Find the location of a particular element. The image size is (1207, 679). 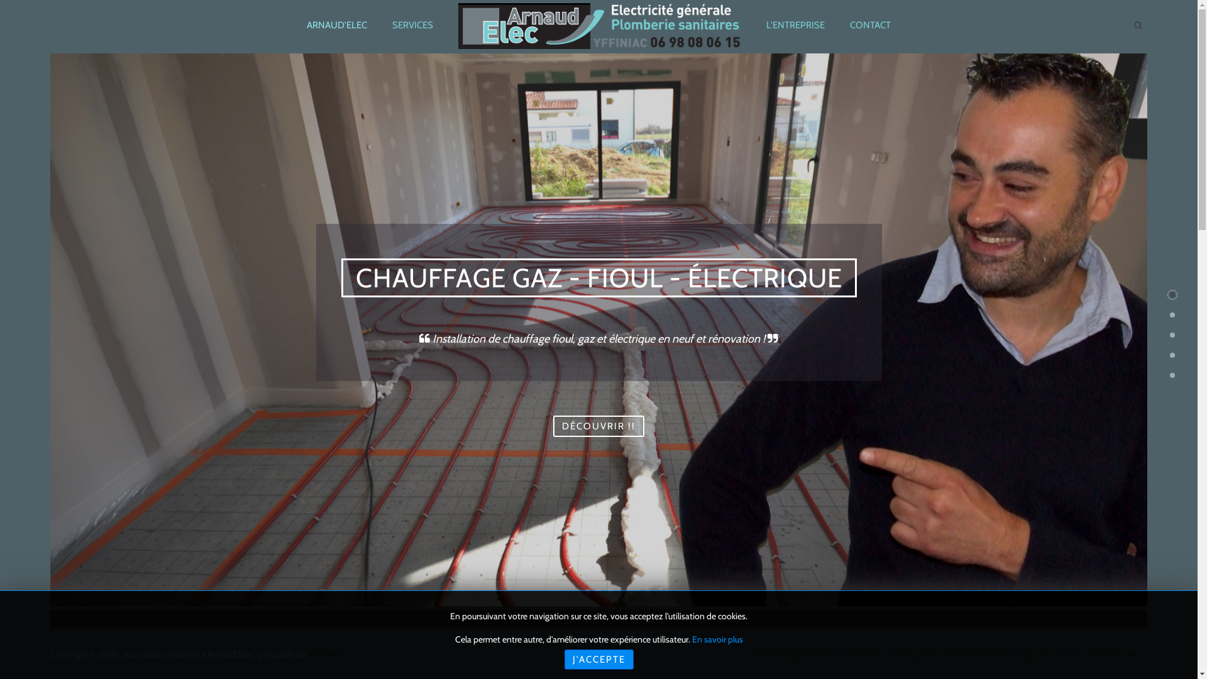

En savoir plus is located at coordinates (717, 639).